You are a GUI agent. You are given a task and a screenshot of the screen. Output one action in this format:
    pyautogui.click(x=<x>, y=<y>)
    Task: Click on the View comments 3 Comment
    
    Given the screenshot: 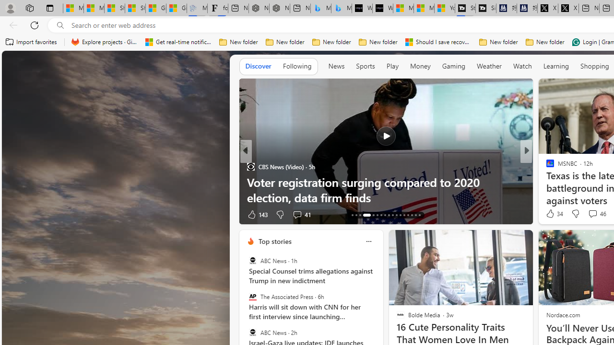 What is the action you would take?
    pyautogui.click(x=592, y=214)
    